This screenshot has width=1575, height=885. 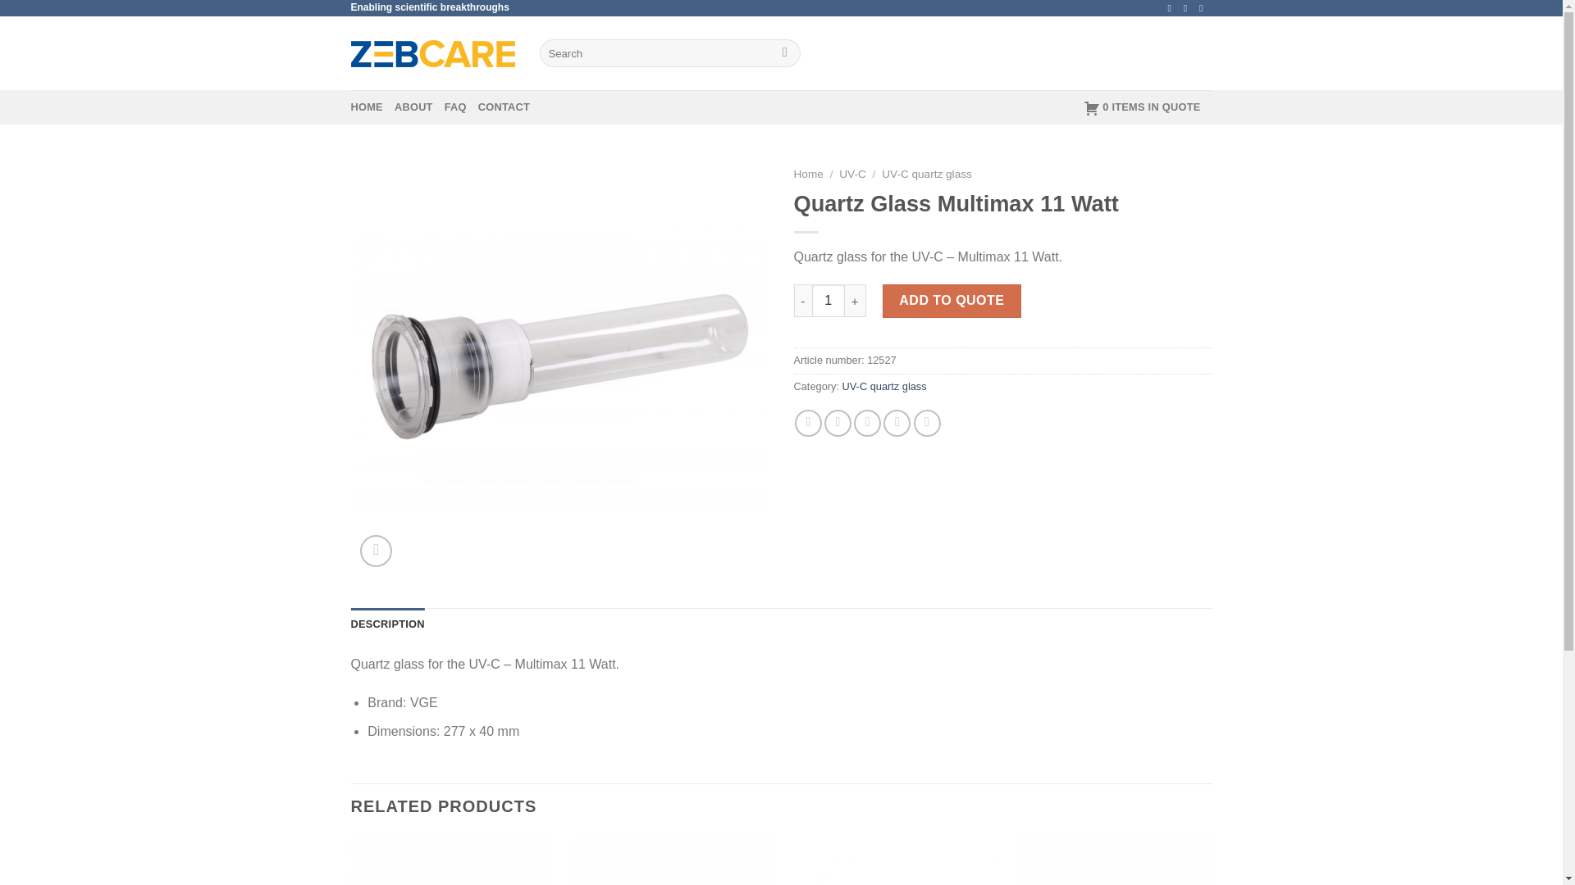 I want to click on 0 ITEMS IN QUOTE, so click(x=1142, y=107).